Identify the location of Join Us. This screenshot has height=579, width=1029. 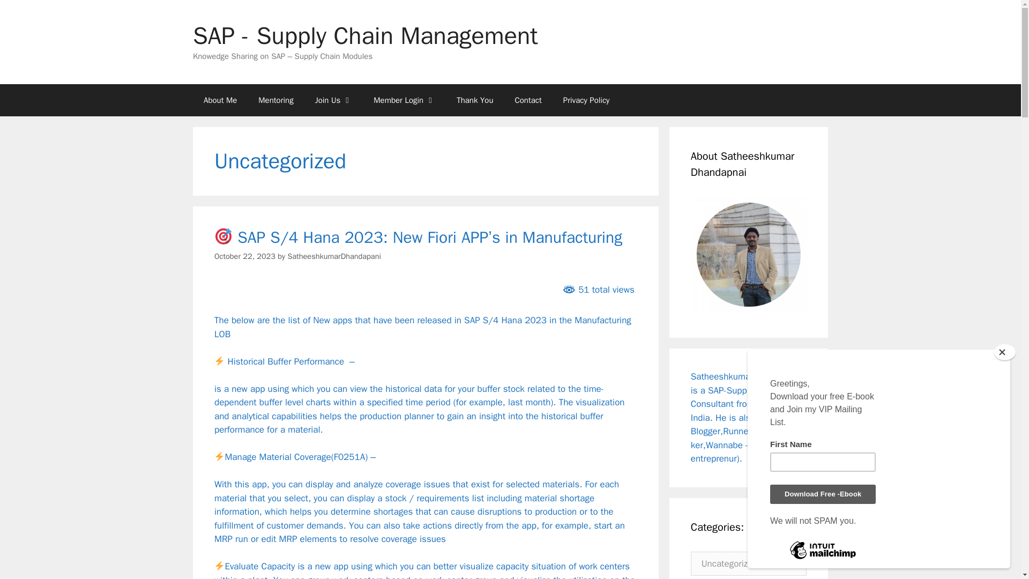
(333, 100).